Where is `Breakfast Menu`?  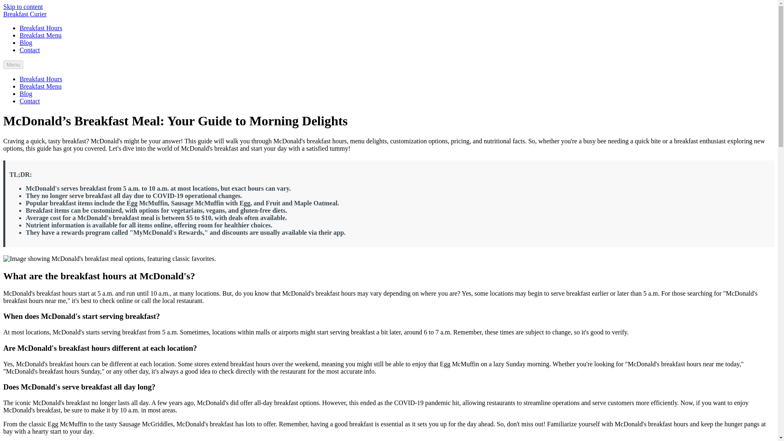 Breakfast Menu is located at coordinates (41, 35).